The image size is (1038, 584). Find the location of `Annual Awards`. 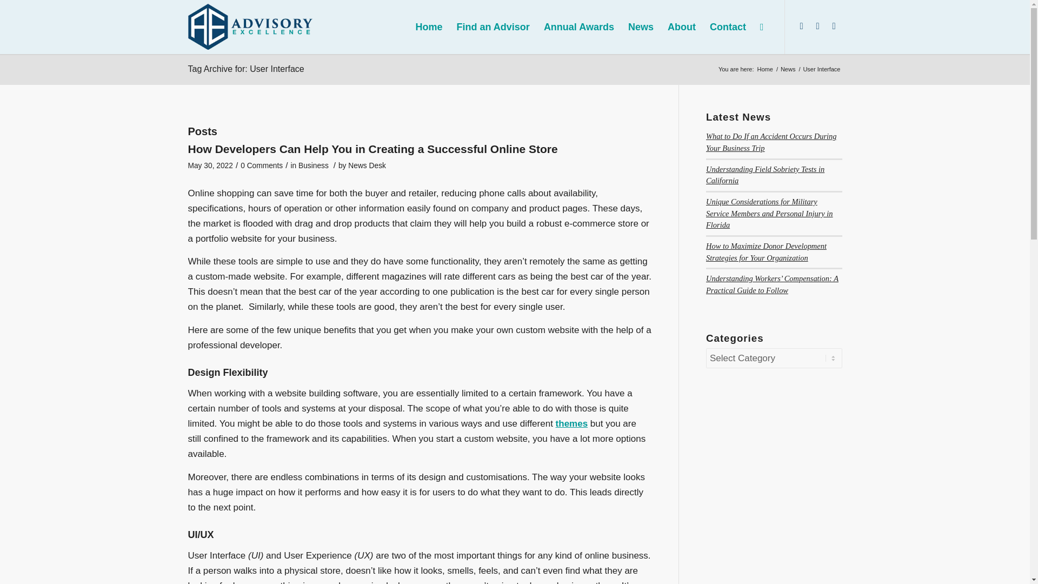

Annual Awards is located at coordinates (578, 27).